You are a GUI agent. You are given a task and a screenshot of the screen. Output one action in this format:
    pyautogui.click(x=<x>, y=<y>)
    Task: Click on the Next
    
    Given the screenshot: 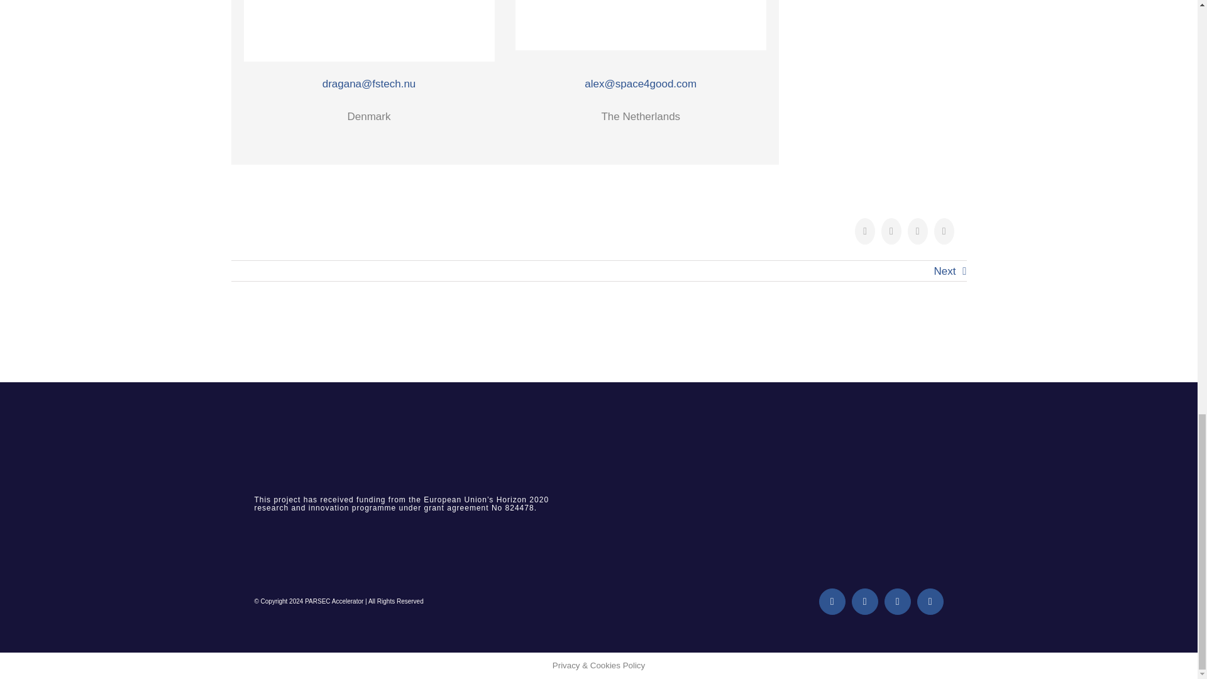 What is the action you would take?
    pyautogui.click(x=945, y=272)
    